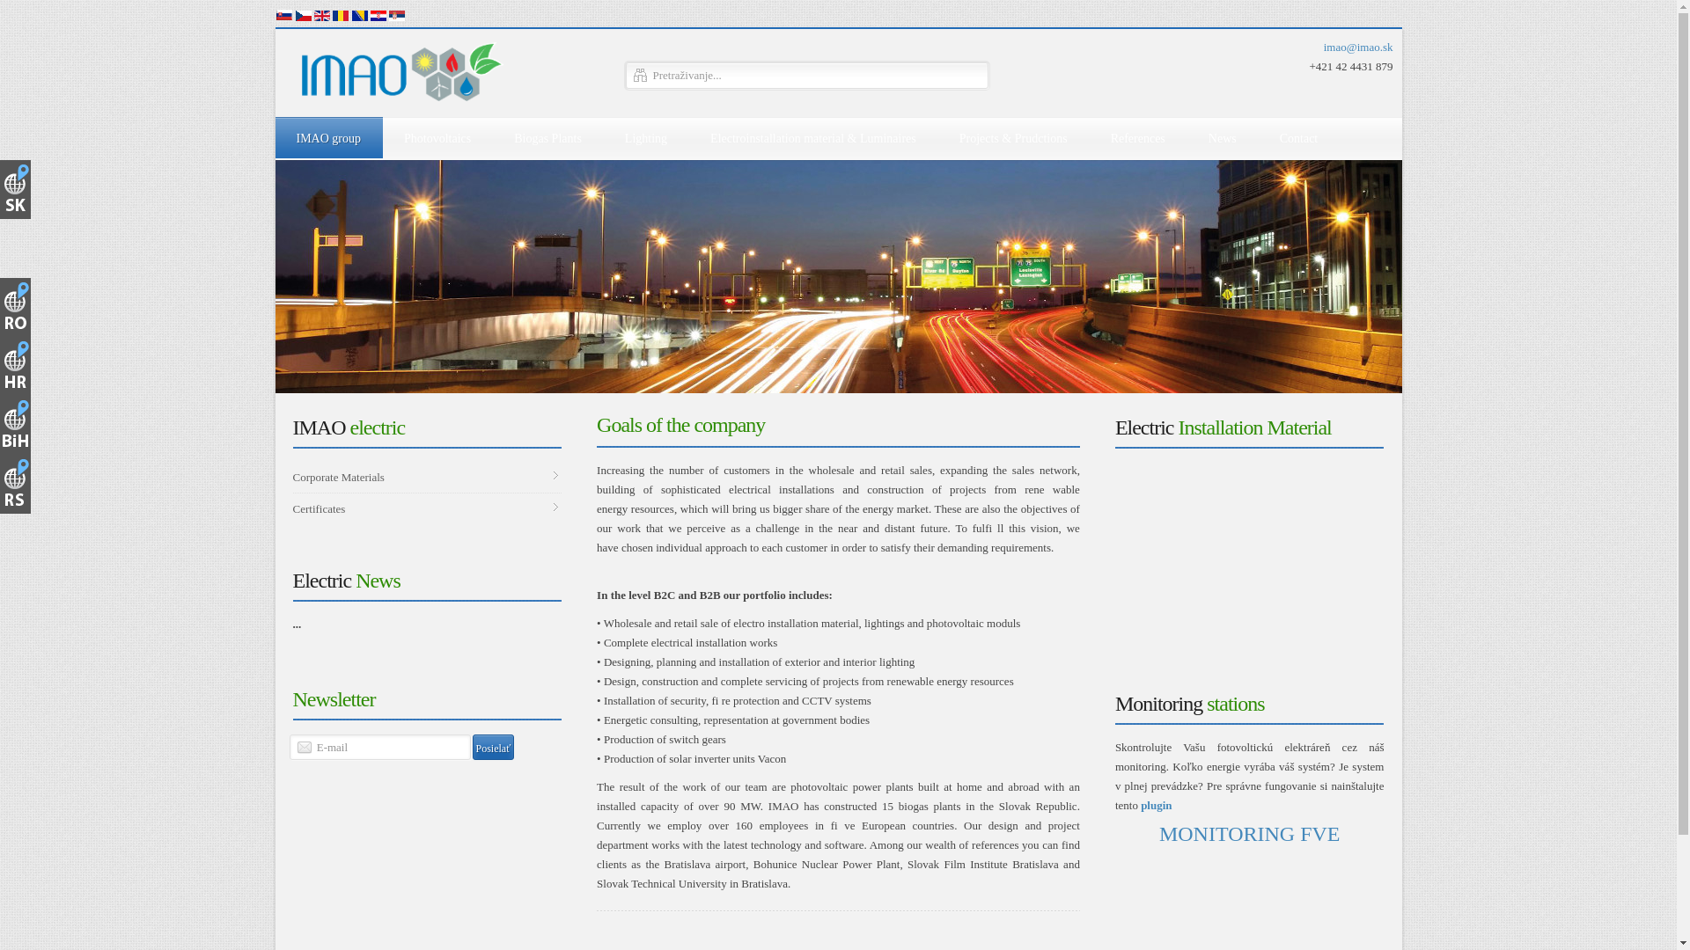  Describe the element at coordinates (1136, 137) in the screenshot. I see `References` at that location.